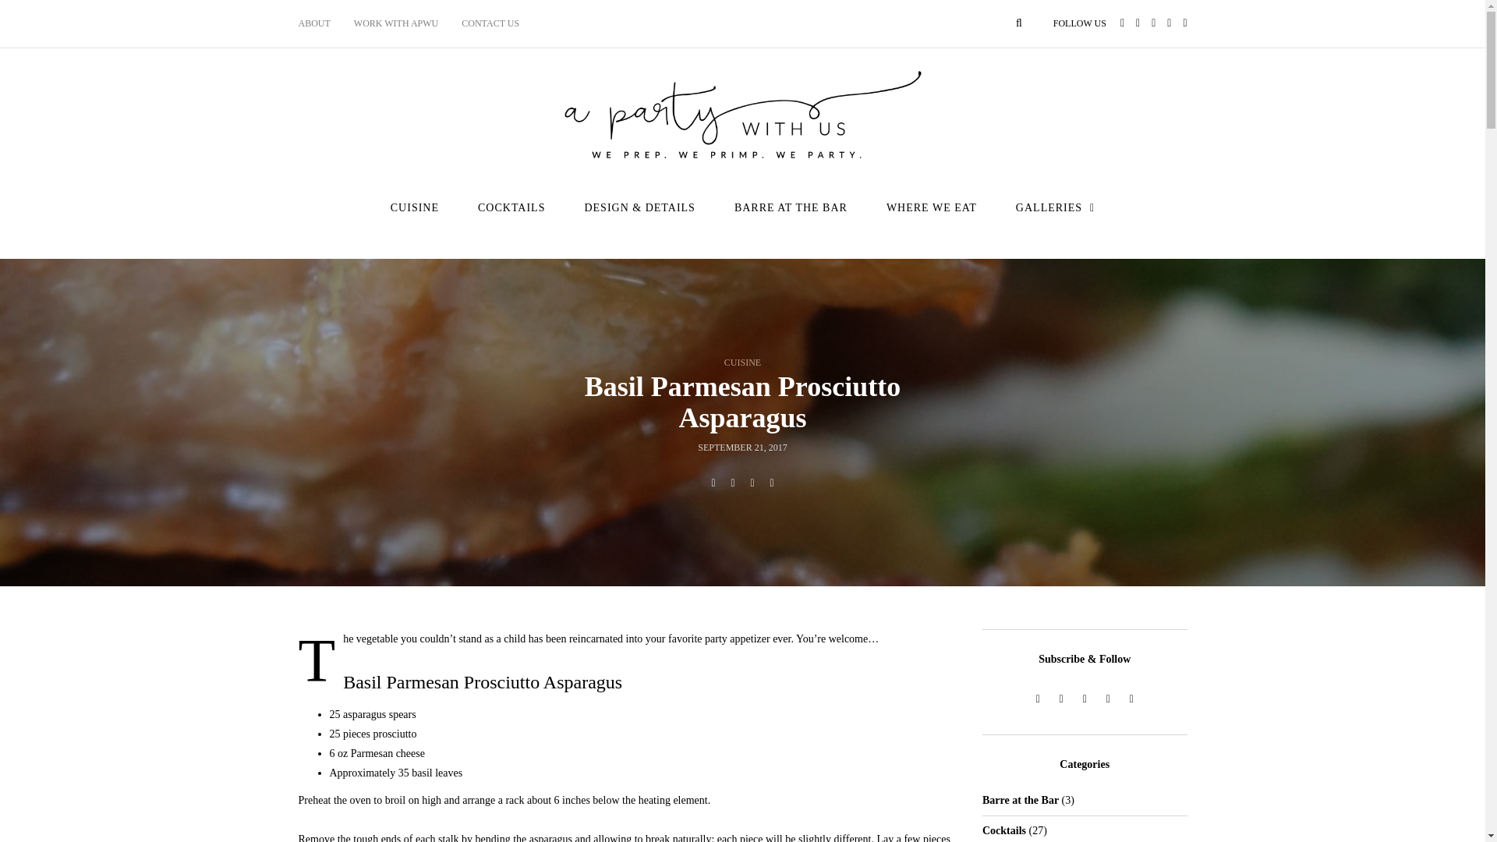  What do you see at coordinates (490, 23) in the screenshot?
I see `CONTACT US` at bounding box center [490, 23].